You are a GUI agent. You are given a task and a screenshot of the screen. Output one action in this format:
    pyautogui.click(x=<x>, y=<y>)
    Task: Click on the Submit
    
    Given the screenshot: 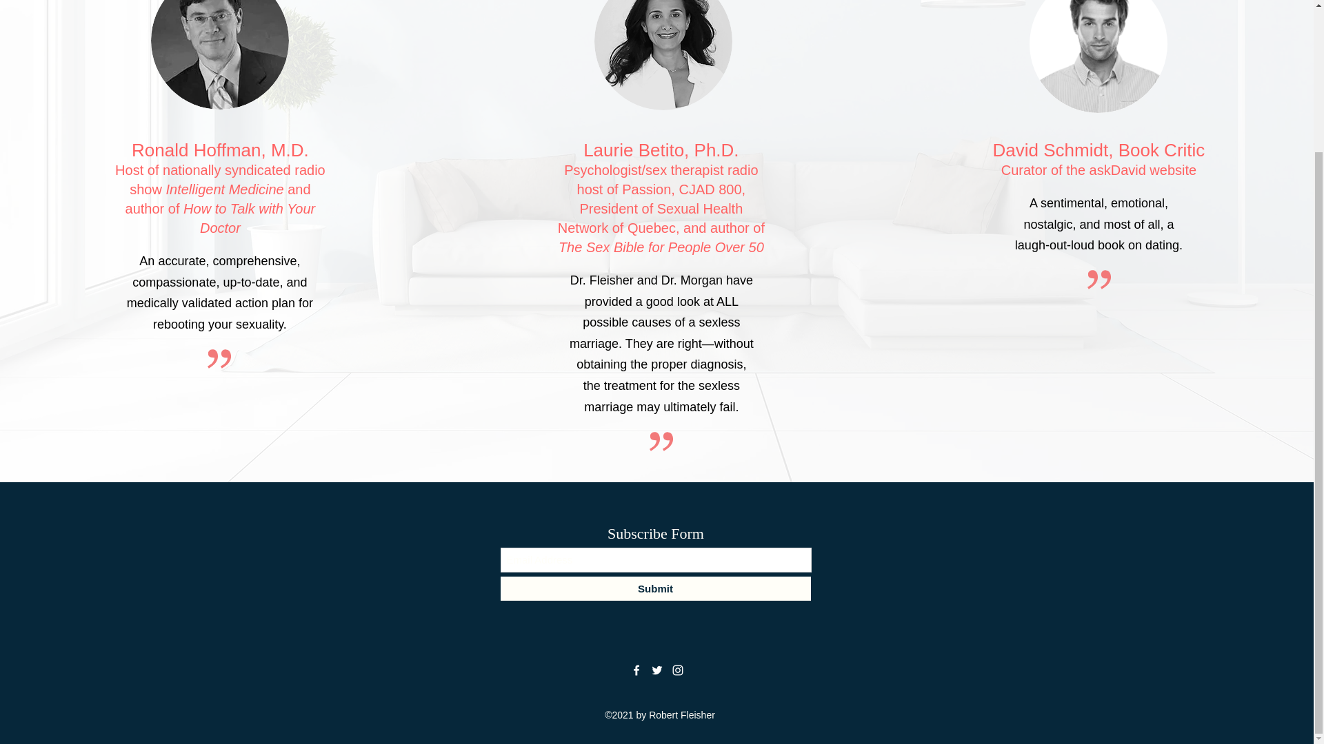 What is the action you would take?
    pyautogui.click(x=655, y=588)
    